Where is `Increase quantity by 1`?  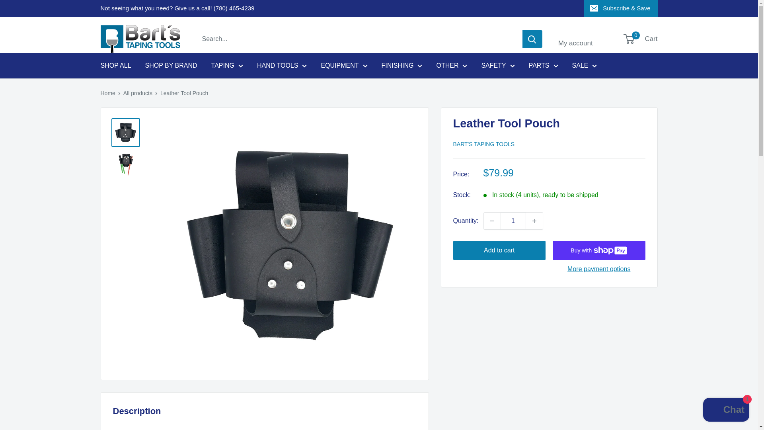
Increase quantity by 1 is located at coordinates (534, 221).